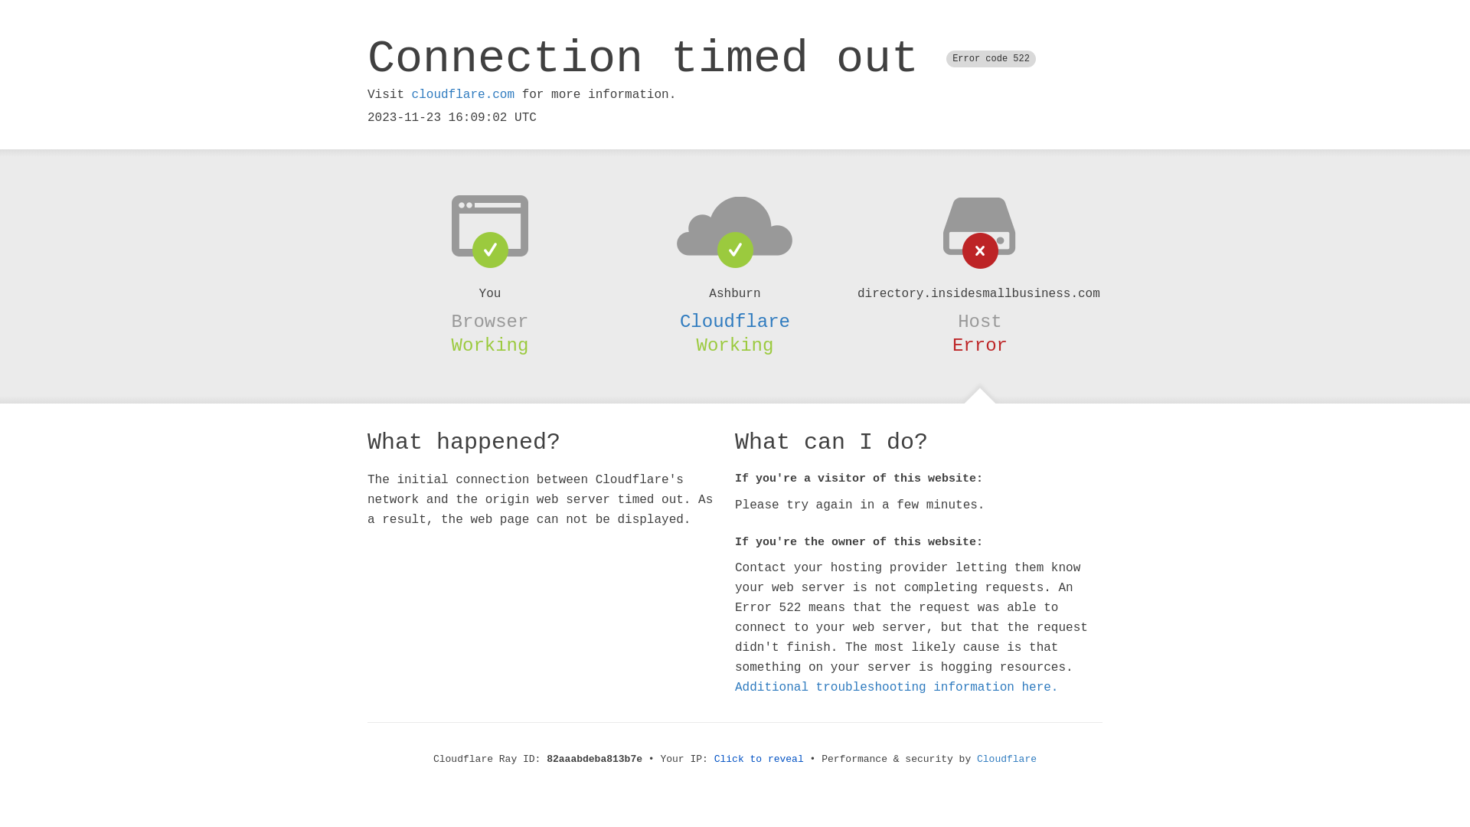 The height and width of the screenshot is (827, 1470). What do you see at coordinates (1007, 760) in the screenshot?
I see `Cloudflare` at bounding box center [1007, 760].